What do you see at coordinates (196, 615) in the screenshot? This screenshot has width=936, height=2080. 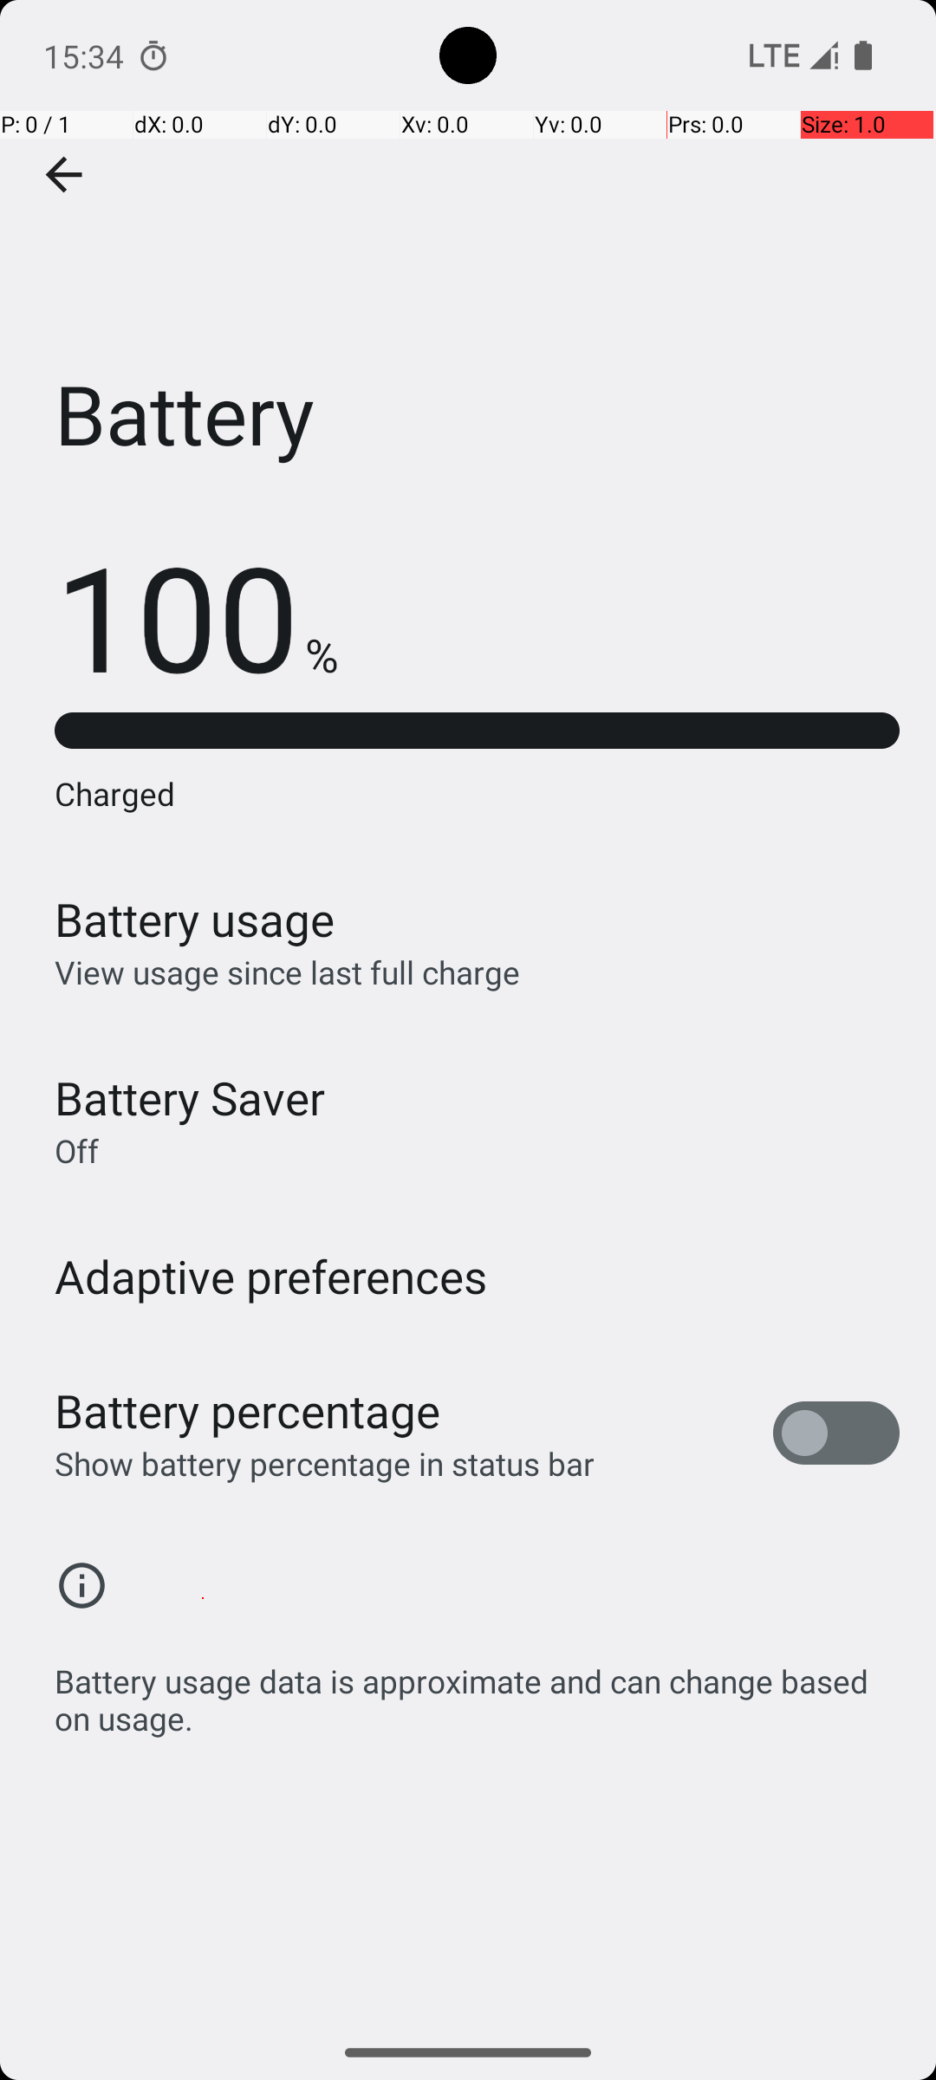 I see `100 %` at bounding box center [196, 615].